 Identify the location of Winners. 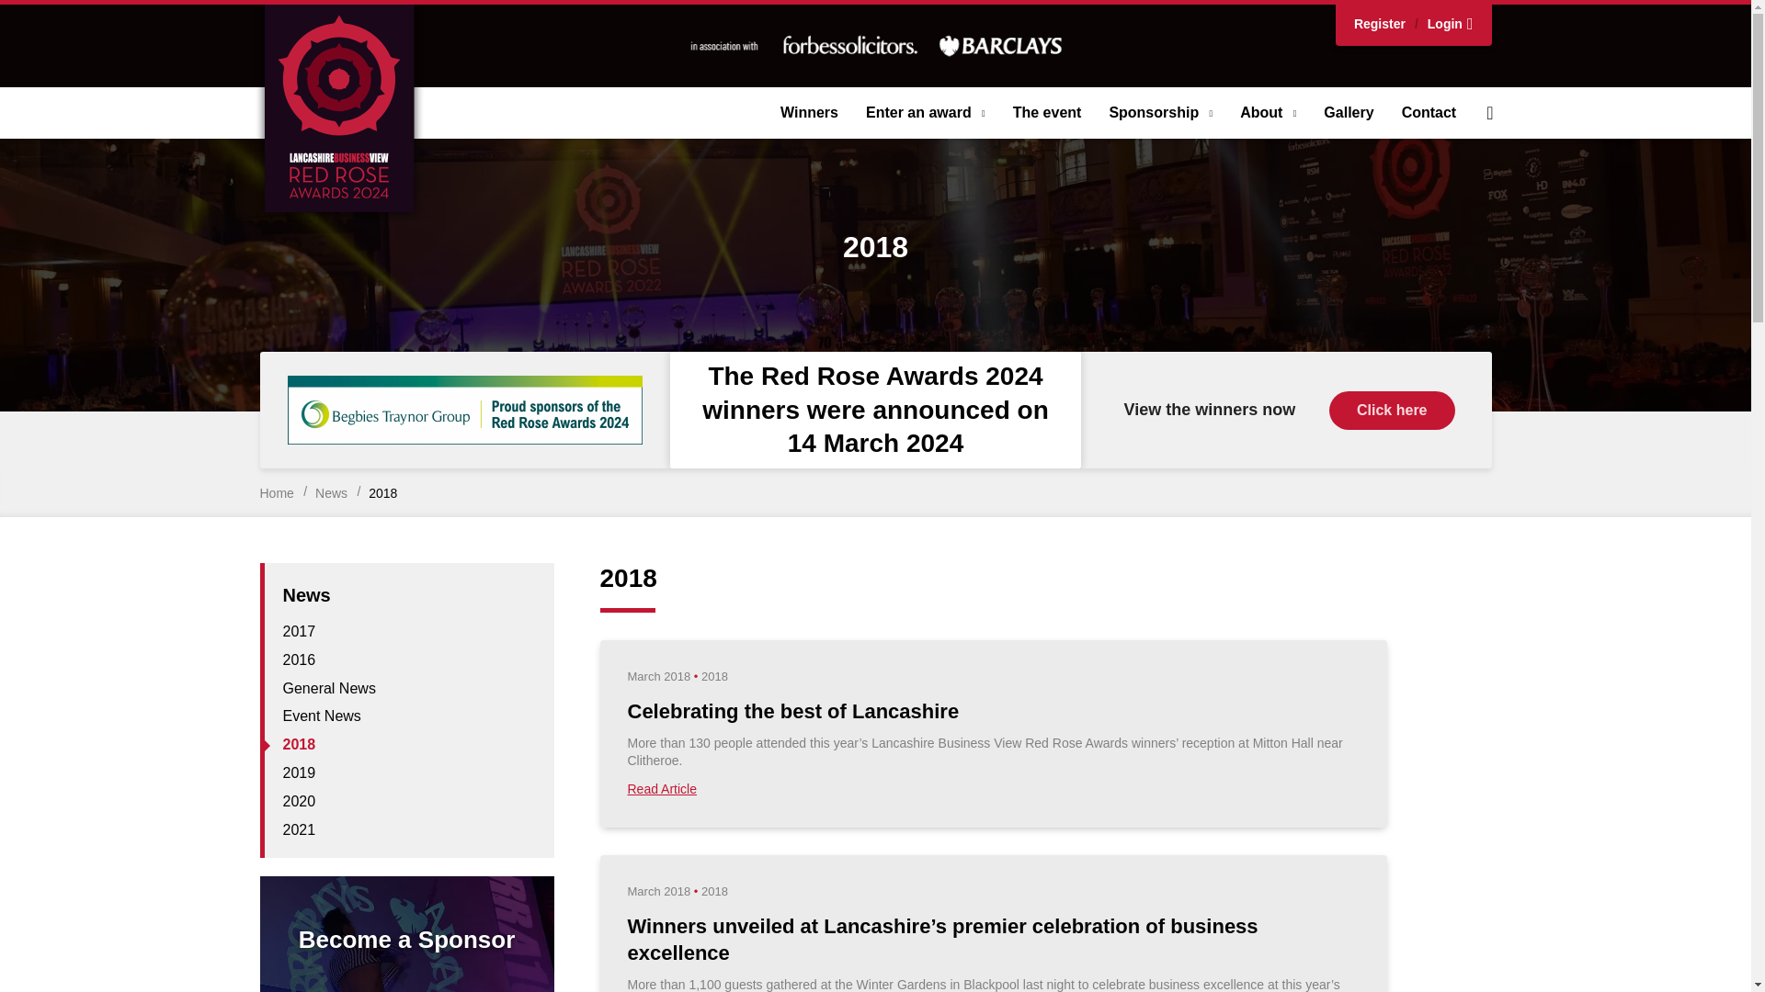
(809, 113).